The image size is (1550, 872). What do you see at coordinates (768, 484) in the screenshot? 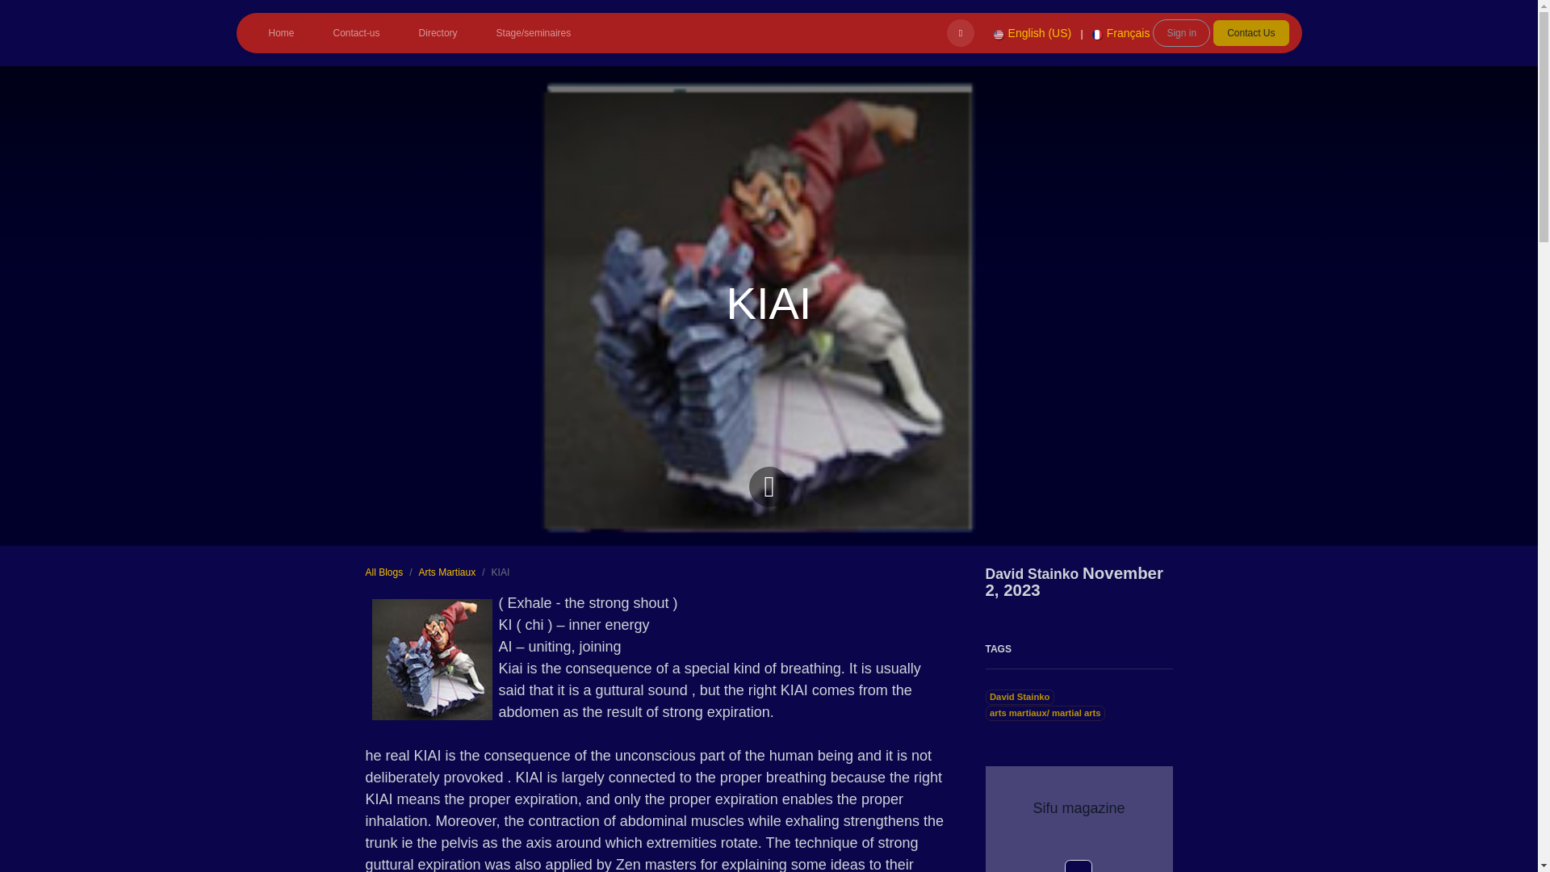
I see `To blog content` at bounding box center [768, 484].